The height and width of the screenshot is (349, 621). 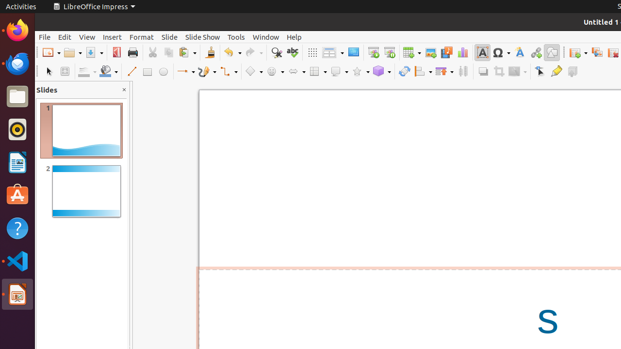 I want to click on Start from Current Slide, so click(x=389, y=52).